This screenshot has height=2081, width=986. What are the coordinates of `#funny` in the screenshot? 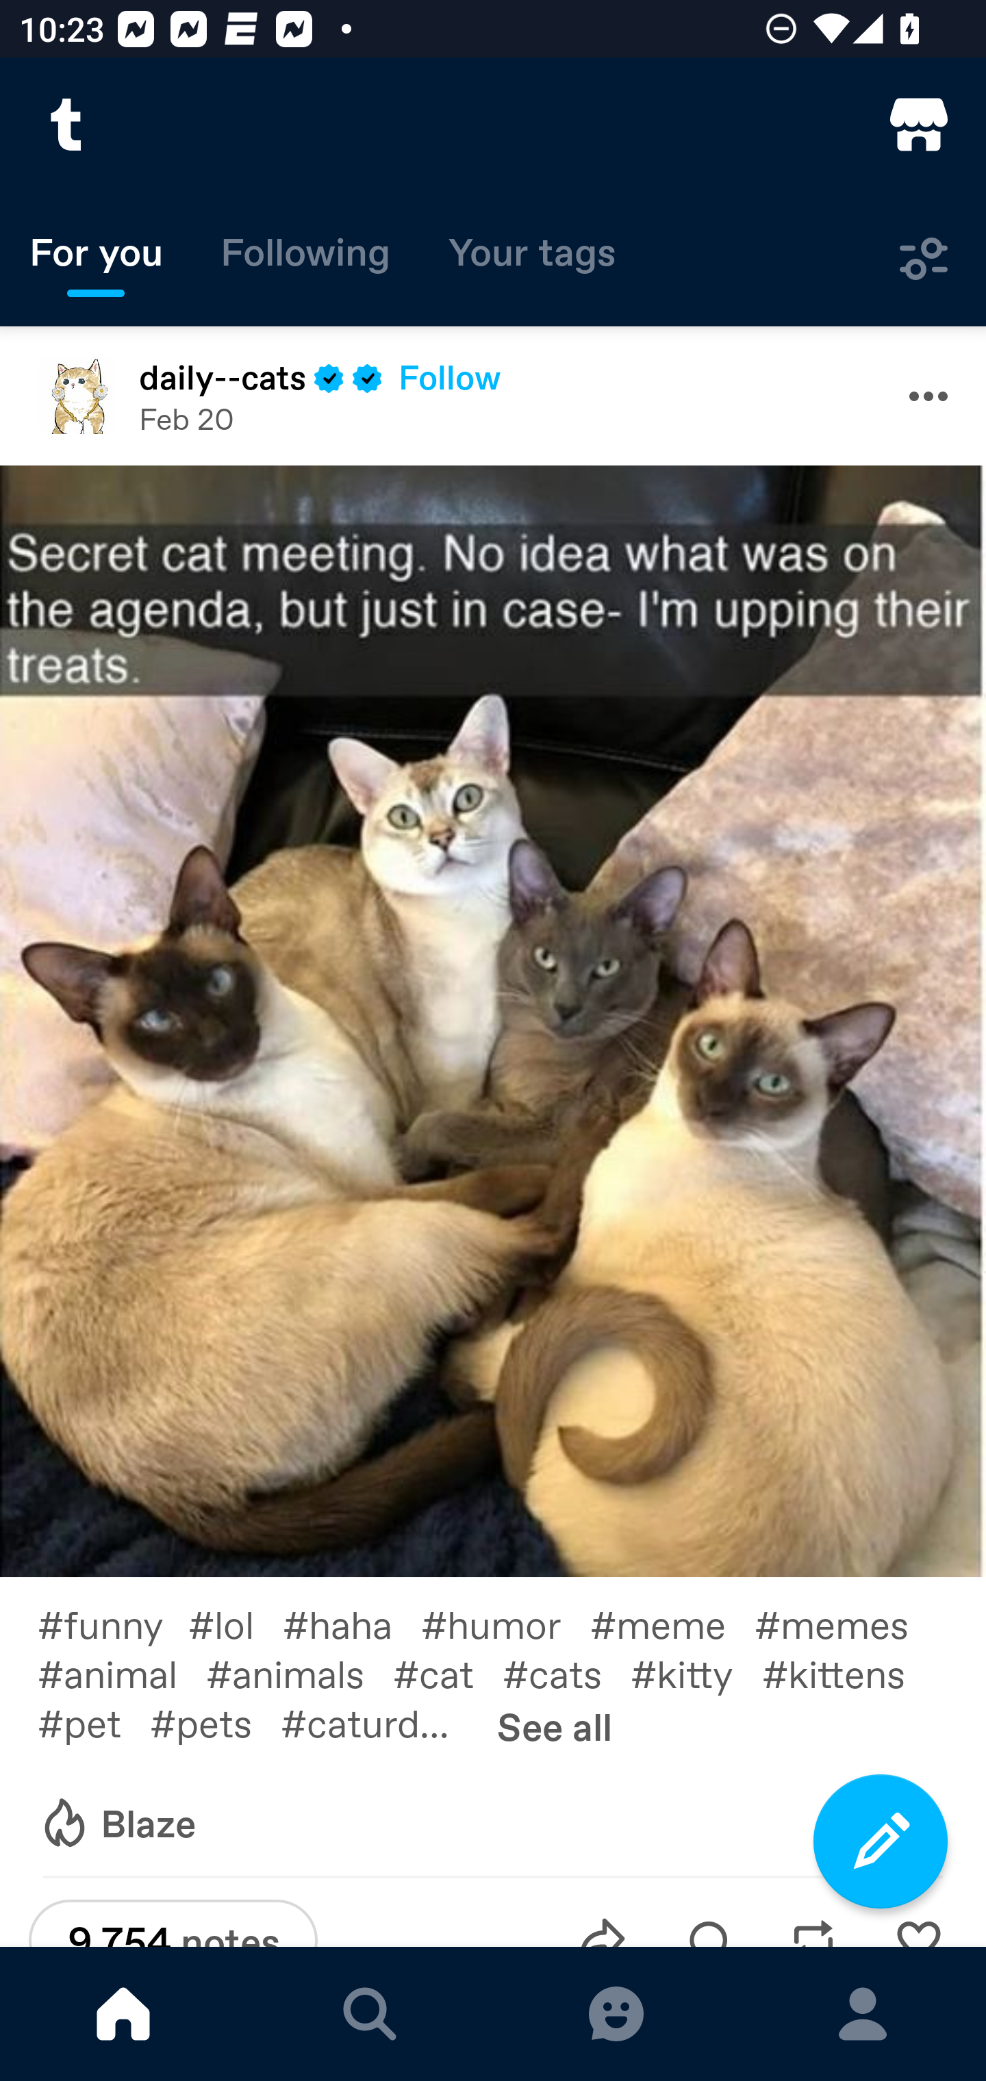 It's located at (112, 1622).